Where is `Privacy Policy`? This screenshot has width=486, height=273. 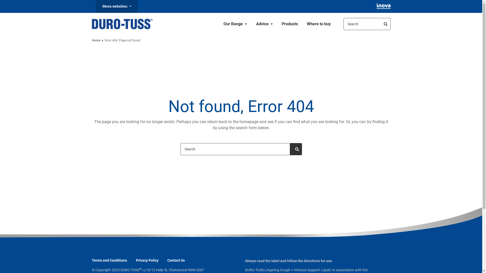 Privacy Policy is located at coordinates (147, 260).